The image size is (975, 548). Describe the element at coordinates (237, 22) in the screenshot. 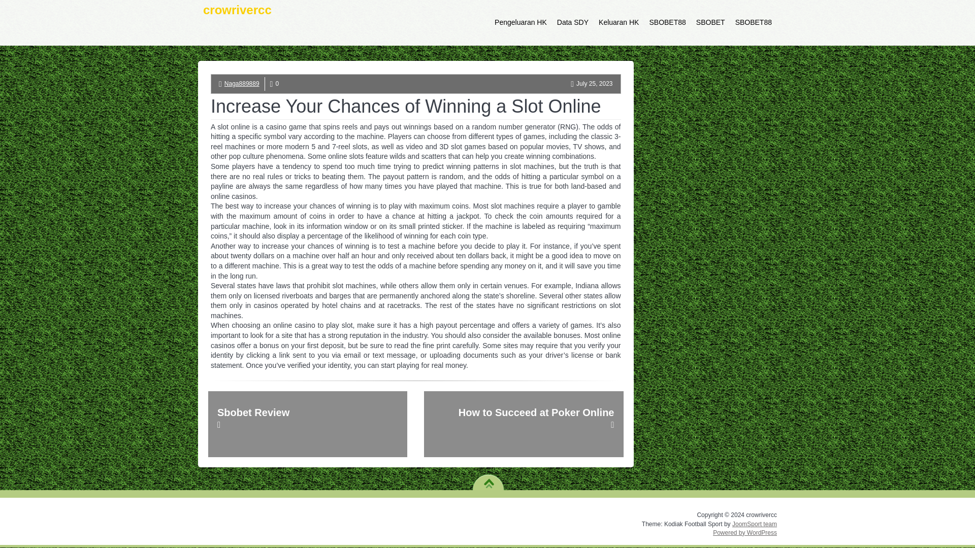

I see `crowrivercc` at that location.